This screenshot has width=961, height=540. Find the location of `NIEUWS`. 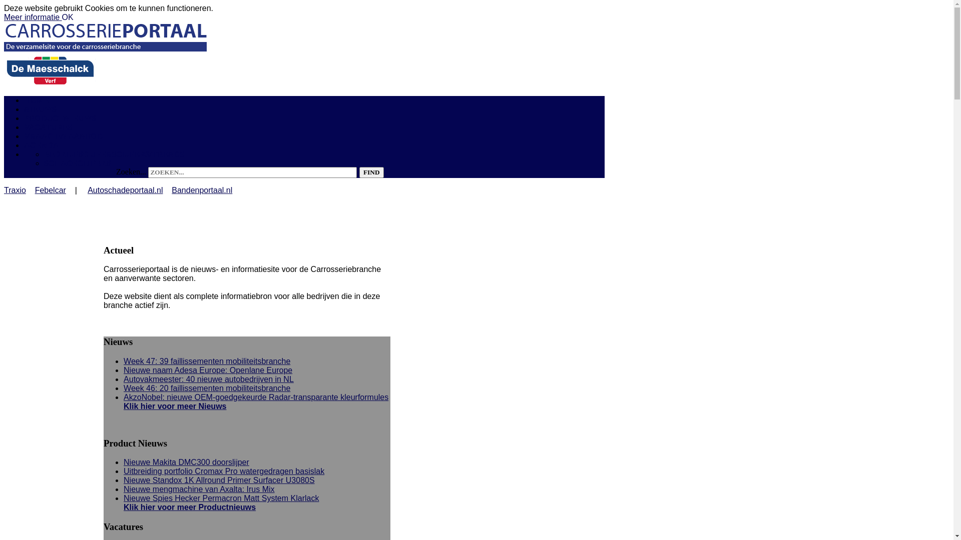

NIEUWS is located at coordinates (40, 109).